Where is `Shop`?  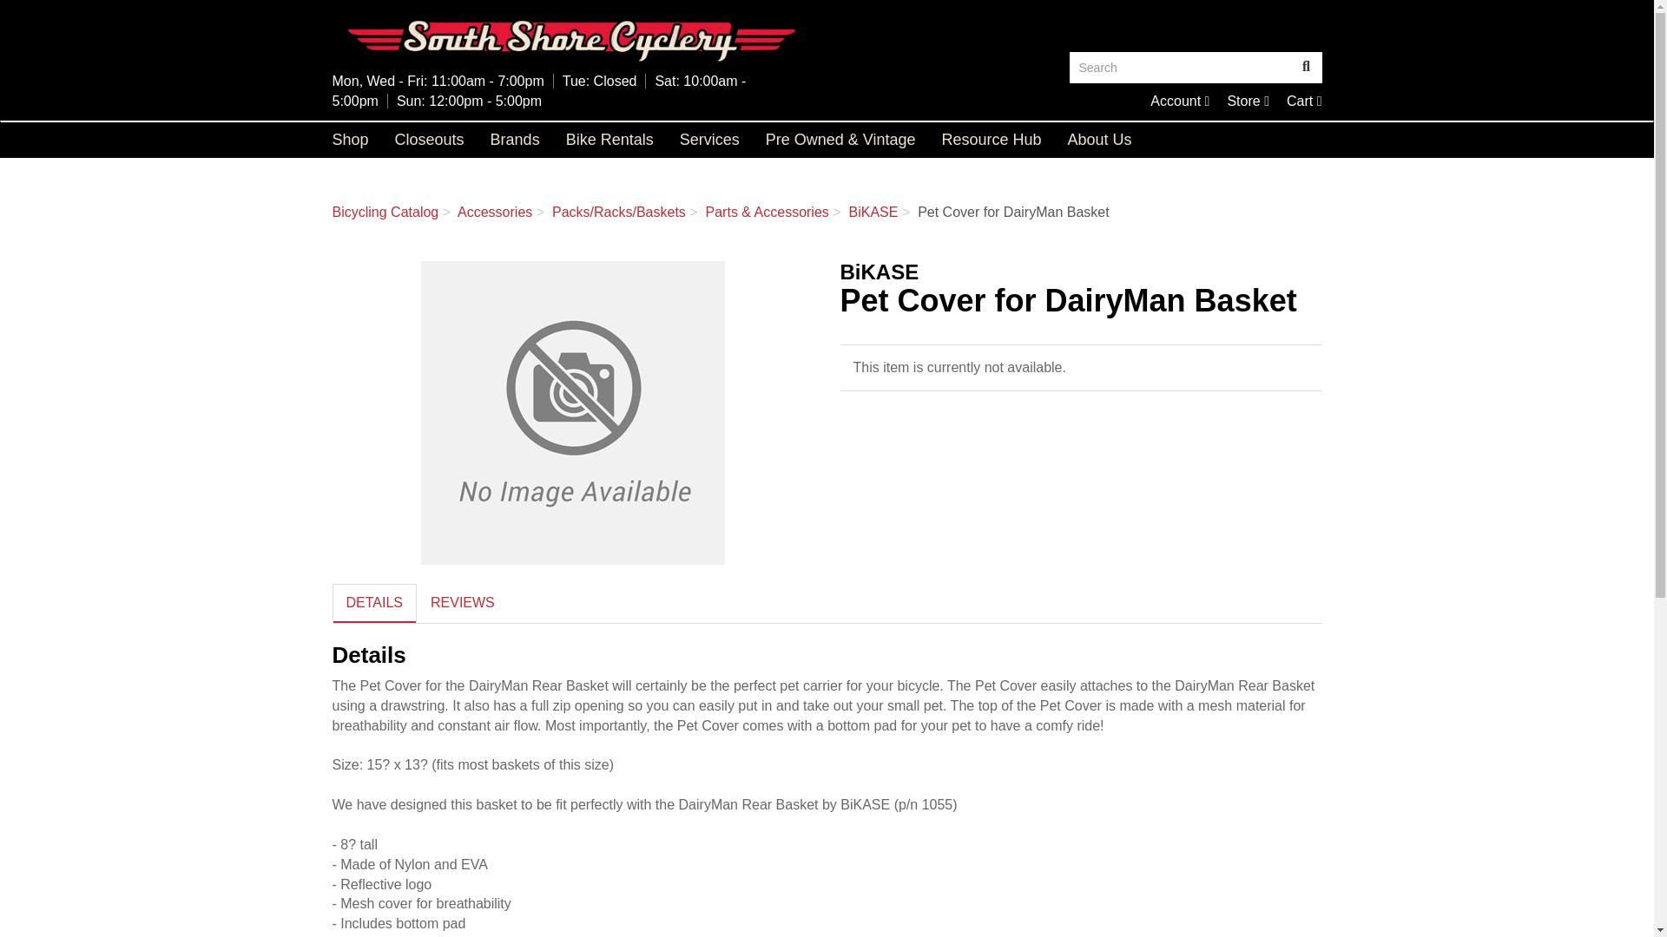
Shop is located at coordinates (1304, 101).